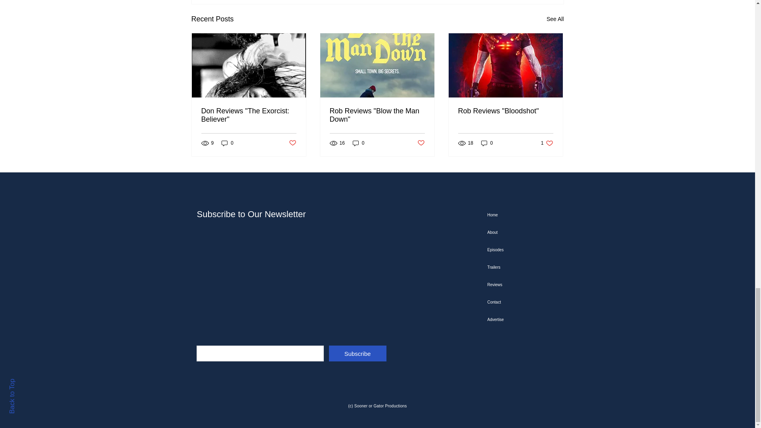 The image size is (761, 428). Describe the element at coordinates (555, 19) in the screenshot. I see `See All` at that location.